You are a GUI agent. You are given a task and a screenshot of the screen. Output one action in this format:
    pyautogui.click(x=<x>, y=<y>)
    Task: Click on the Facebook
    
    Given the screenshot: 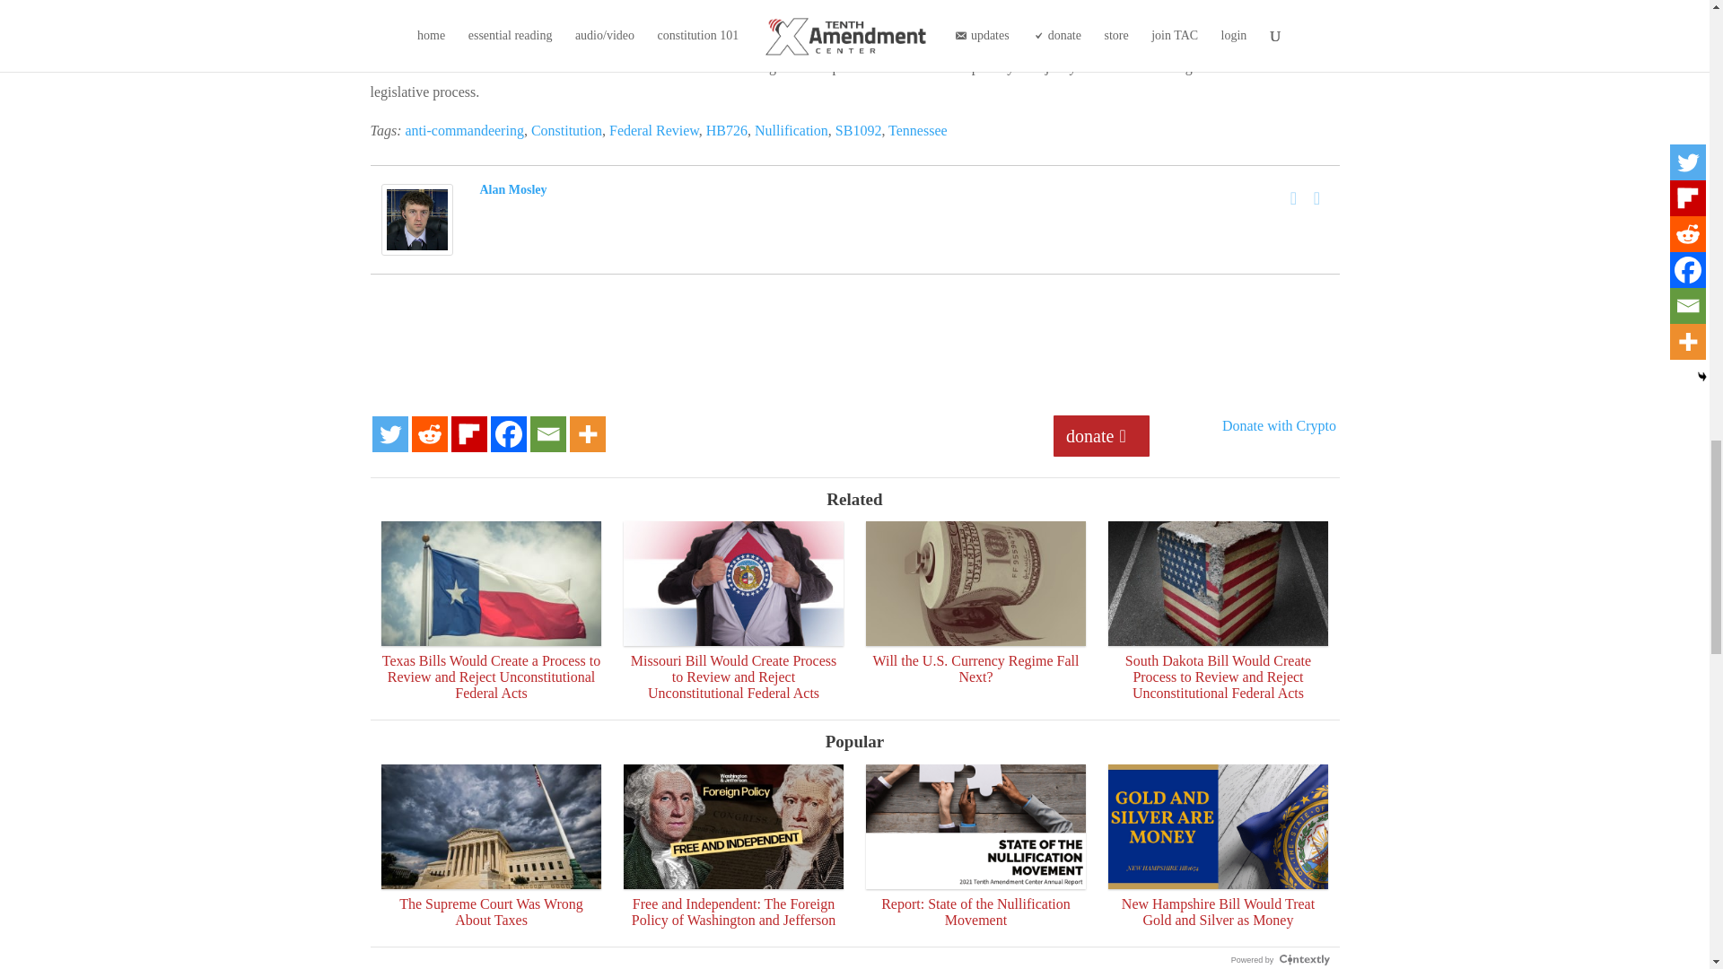 What is the action you would take?
    pyautogui.click(x=1294, y=198)
    